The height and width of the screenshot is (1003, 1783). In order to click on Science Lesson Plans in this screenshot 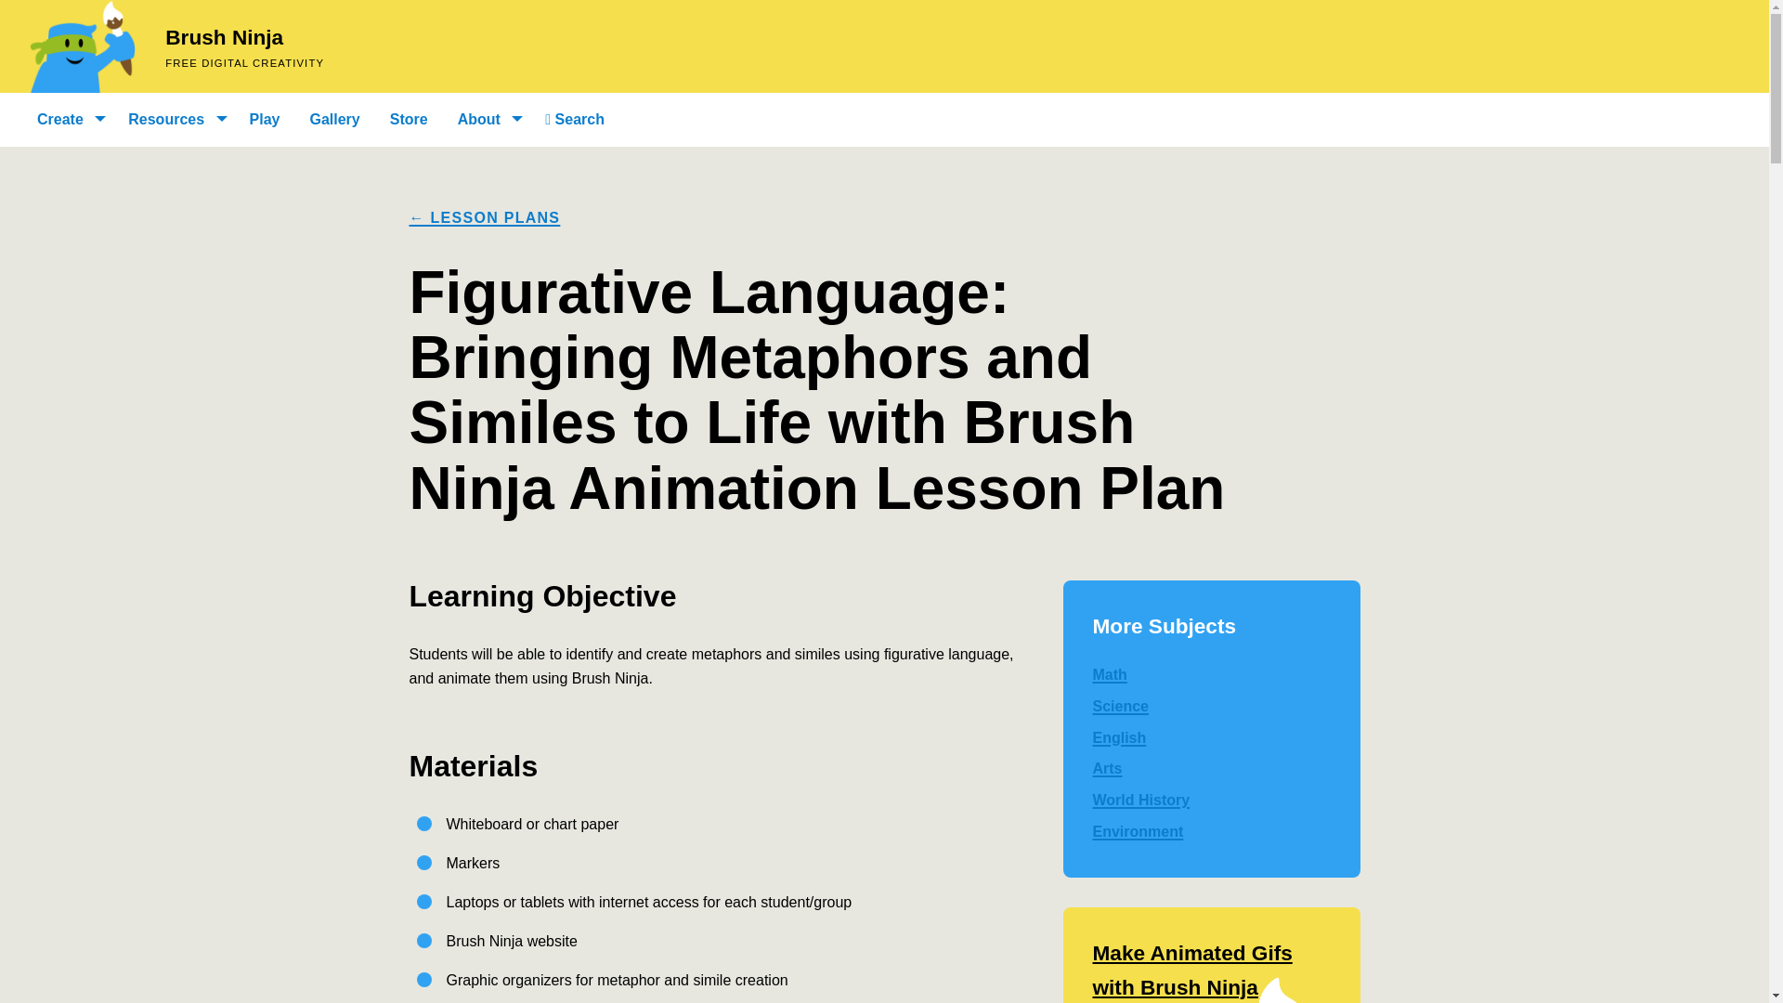, I will do `click(1211, 706)`.